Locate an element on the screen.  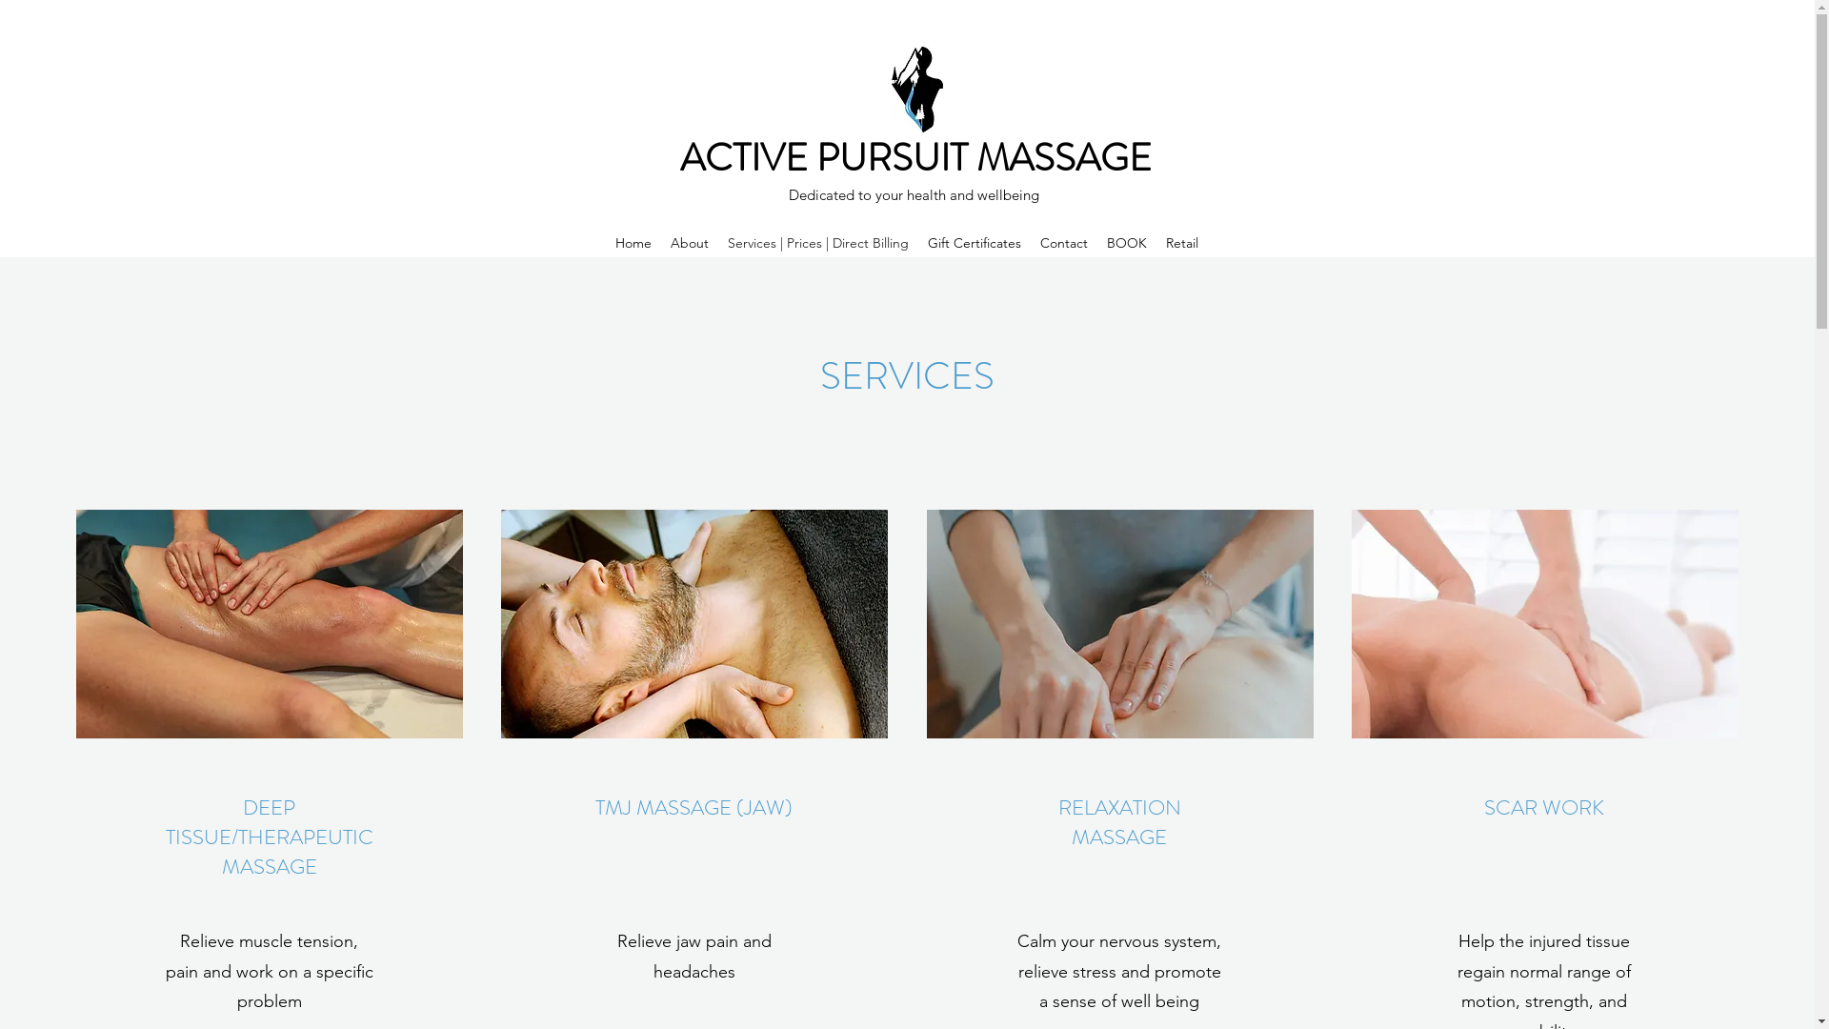
Gift Certificates is located at coordinates (975, 243).